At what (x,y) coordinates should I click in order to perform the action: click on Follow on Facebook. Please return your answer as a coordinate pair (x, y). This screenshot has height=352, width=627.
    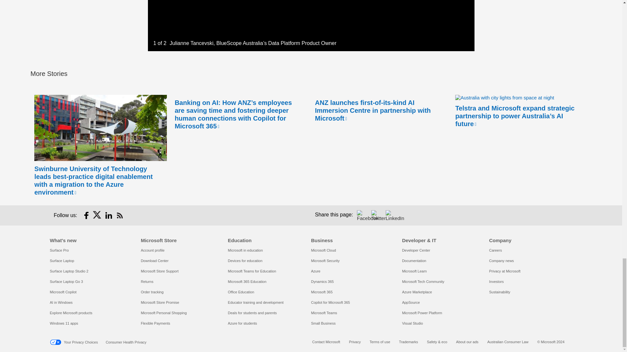
    Looking at the image, I should click on (86, 215).